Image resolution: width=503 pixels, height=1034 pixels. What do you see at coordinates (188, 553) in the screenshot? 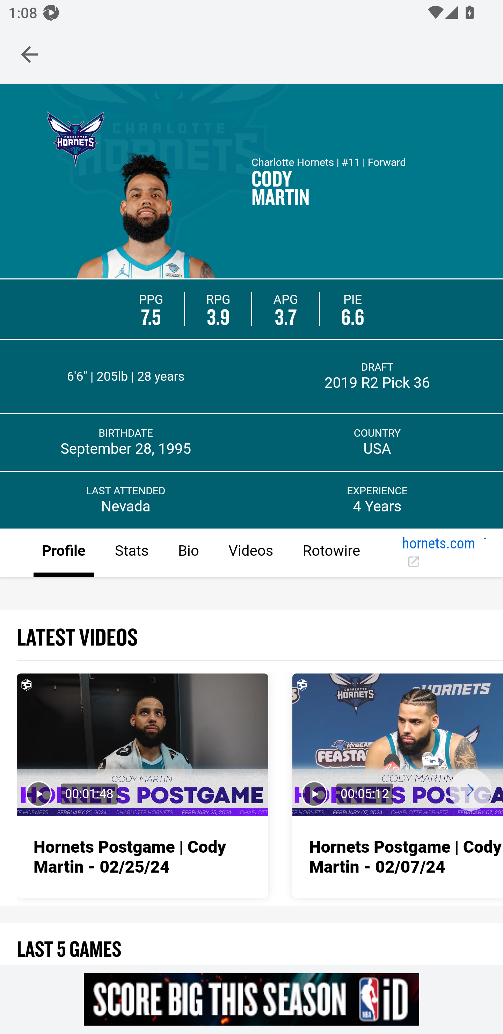
I see `Bio` at bounding box center [188, 553].